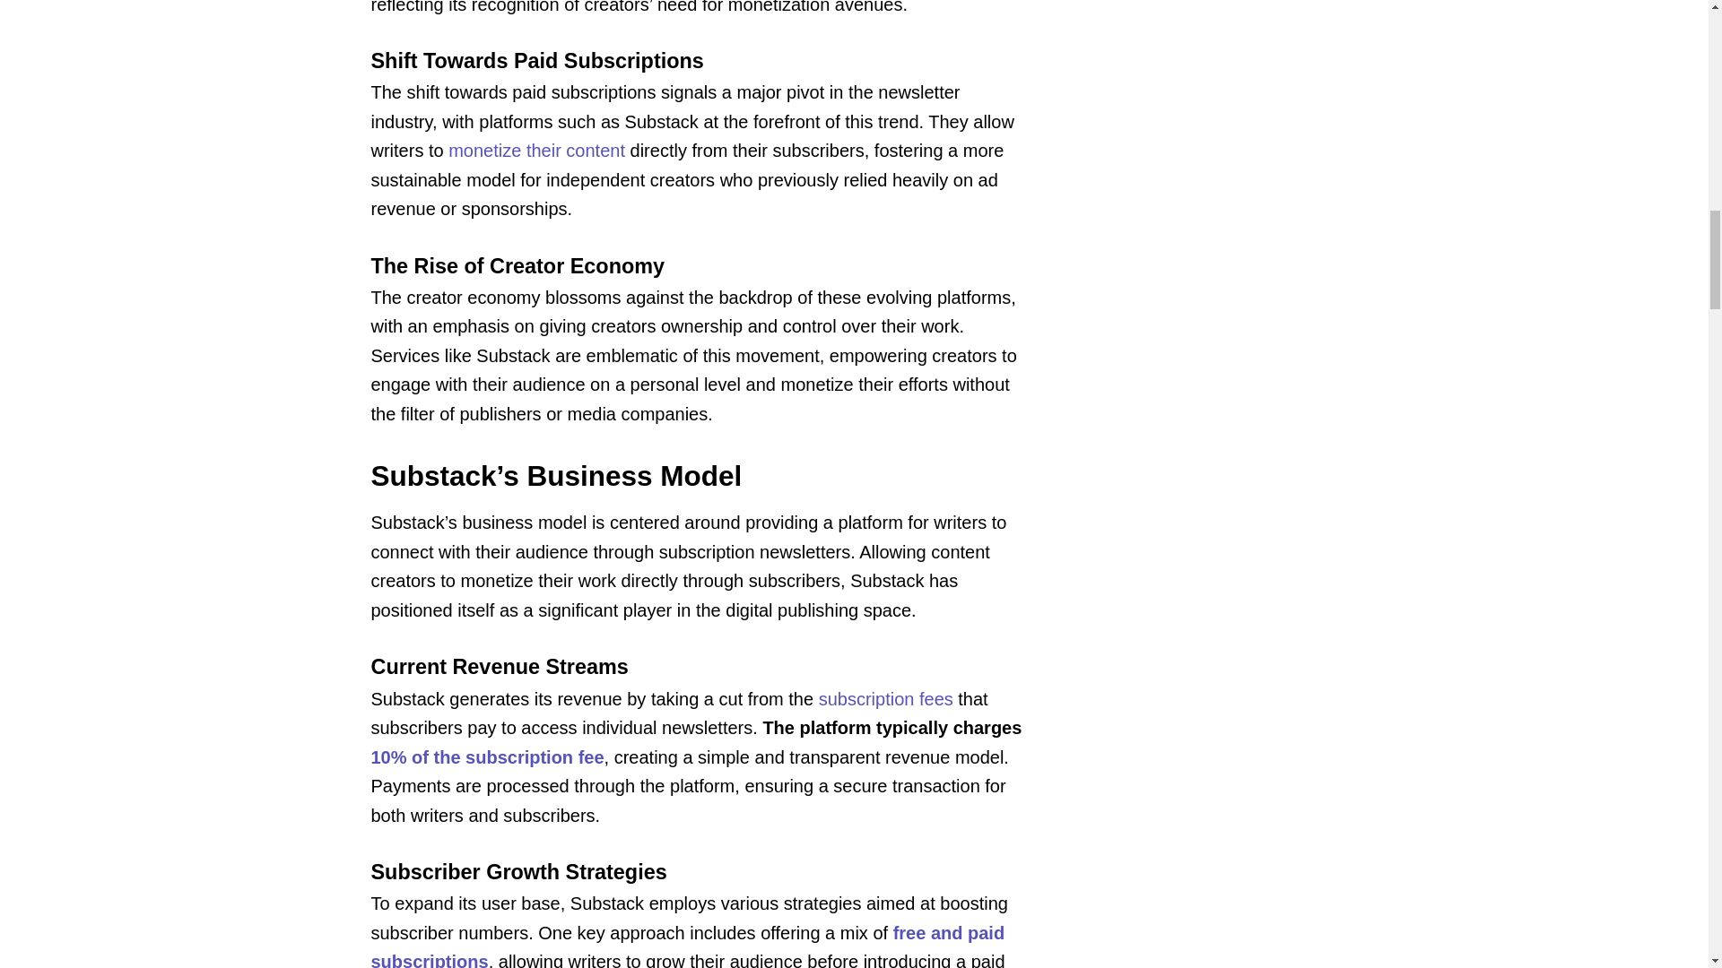 This screenshot has width=1722, height=968. I want to click on subscription fees, so click(886, 697).